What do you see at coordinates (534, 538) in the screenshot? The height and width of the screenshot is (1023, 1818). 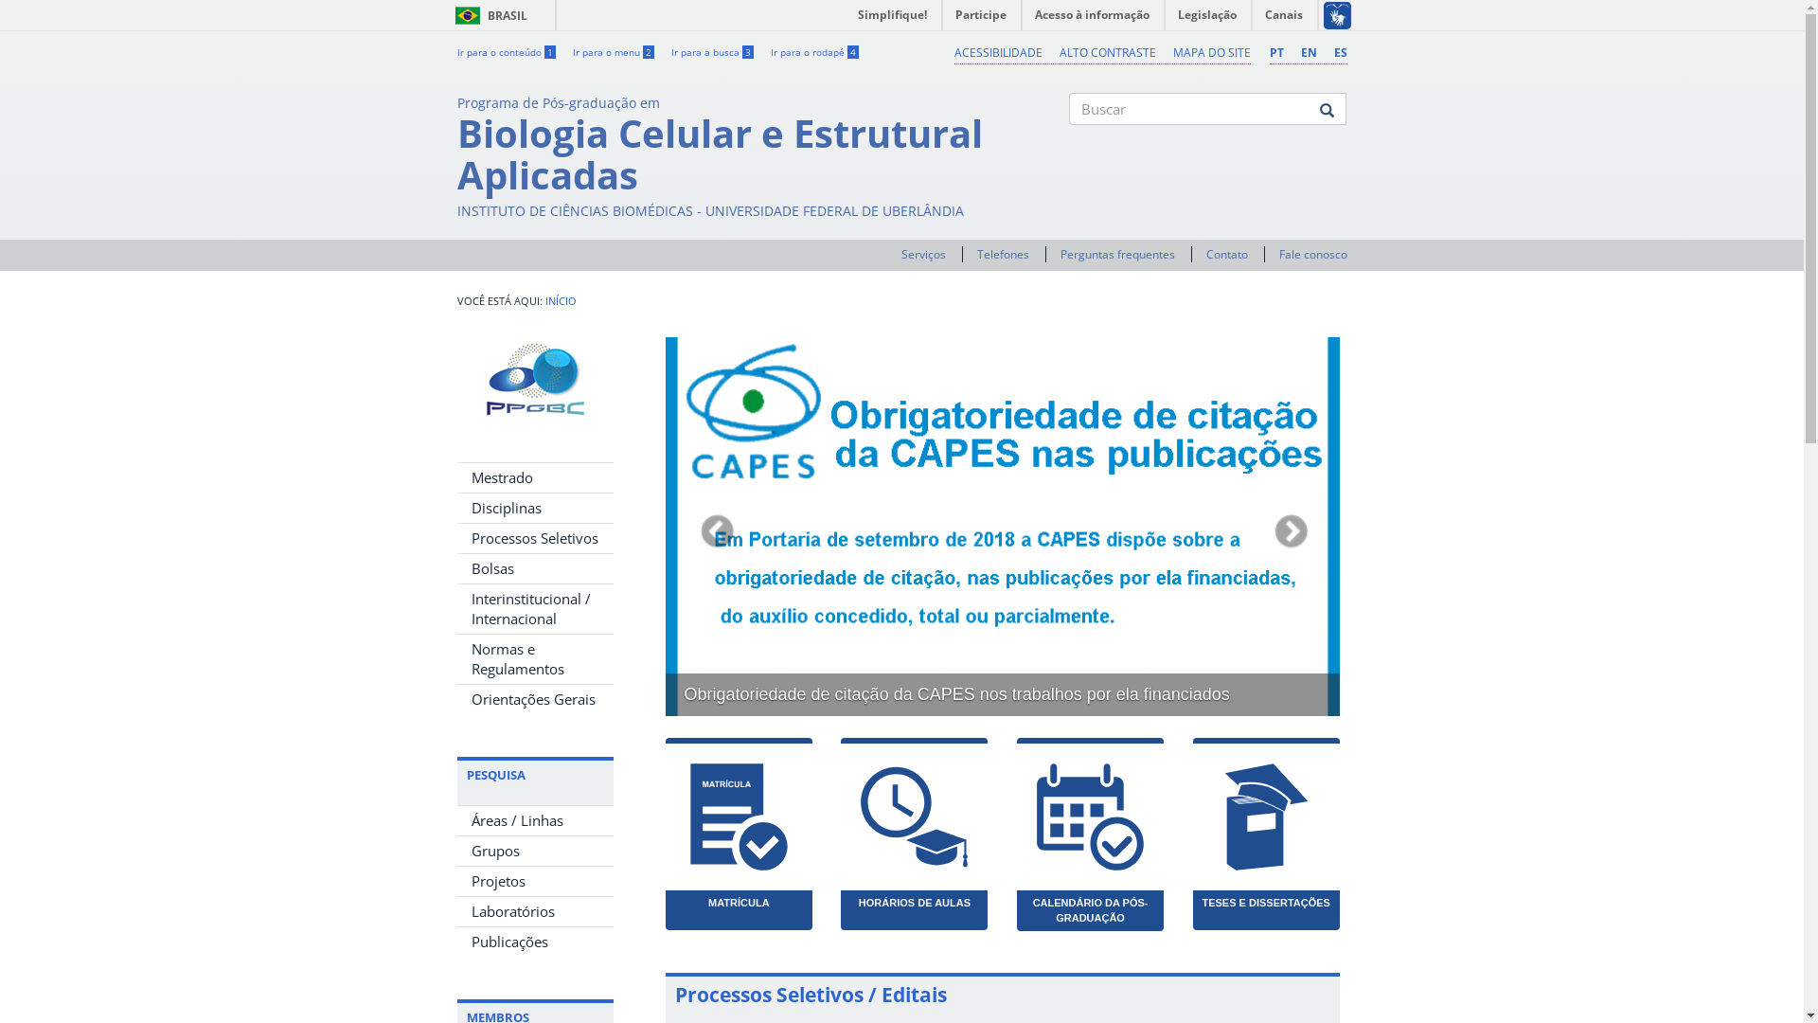 I see `Processos Seletivos` at bounding box center [534, 538].